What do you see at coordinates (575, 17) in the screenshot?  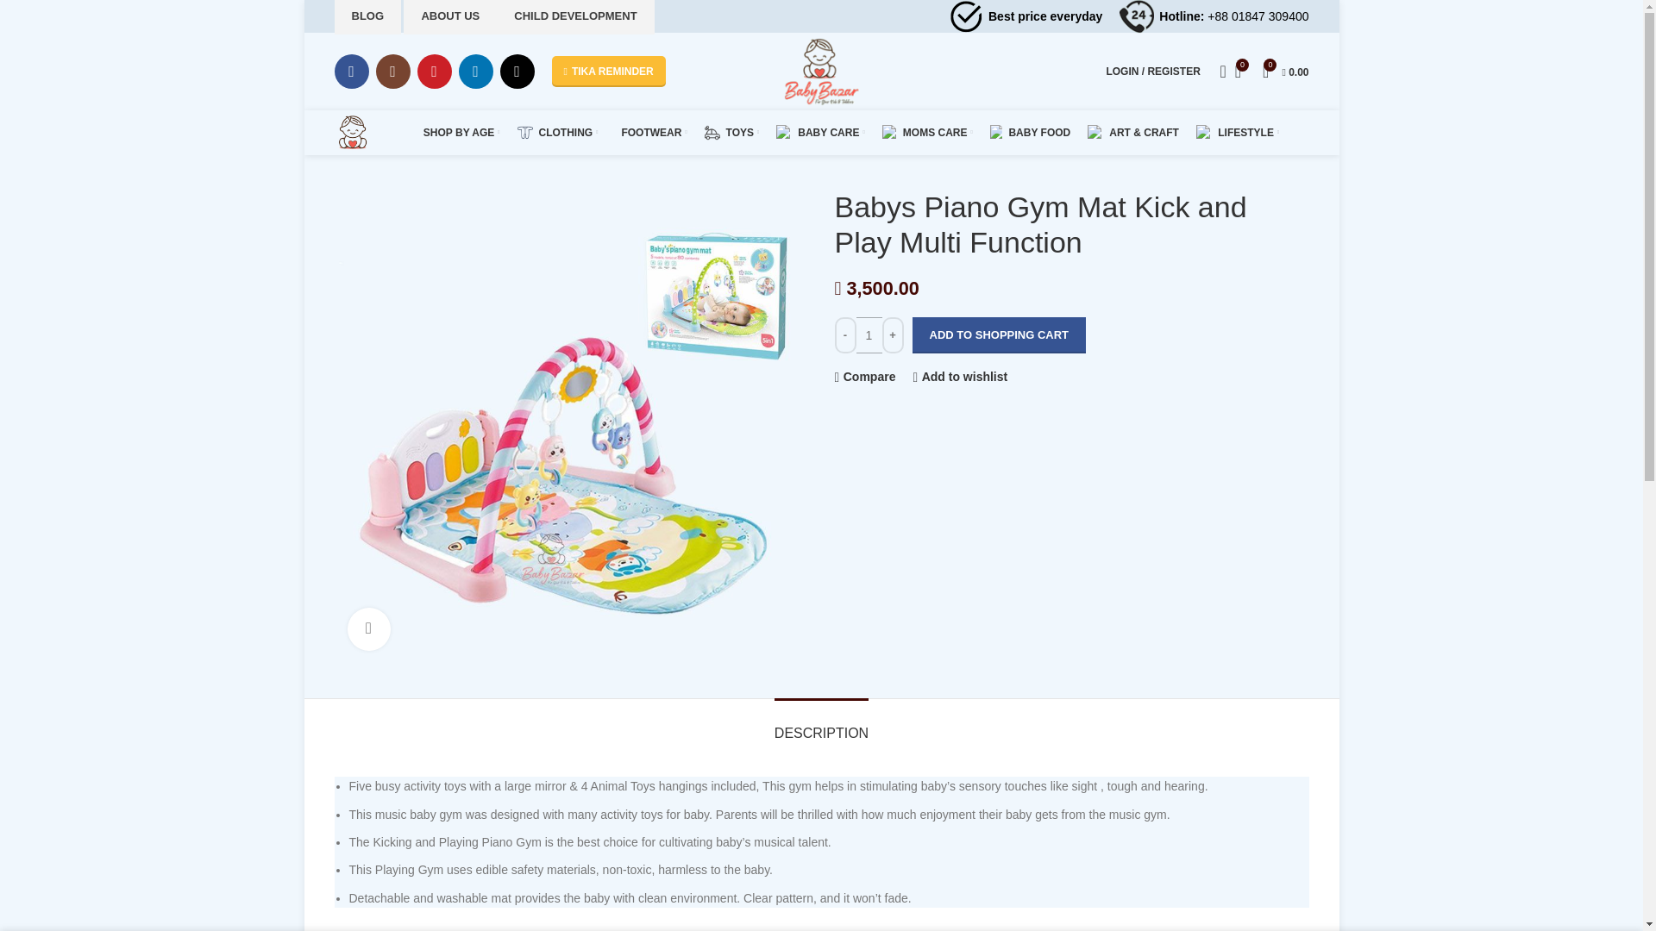 I see `CHILD DEVELOPMENT` at bounding box center [575, 17].